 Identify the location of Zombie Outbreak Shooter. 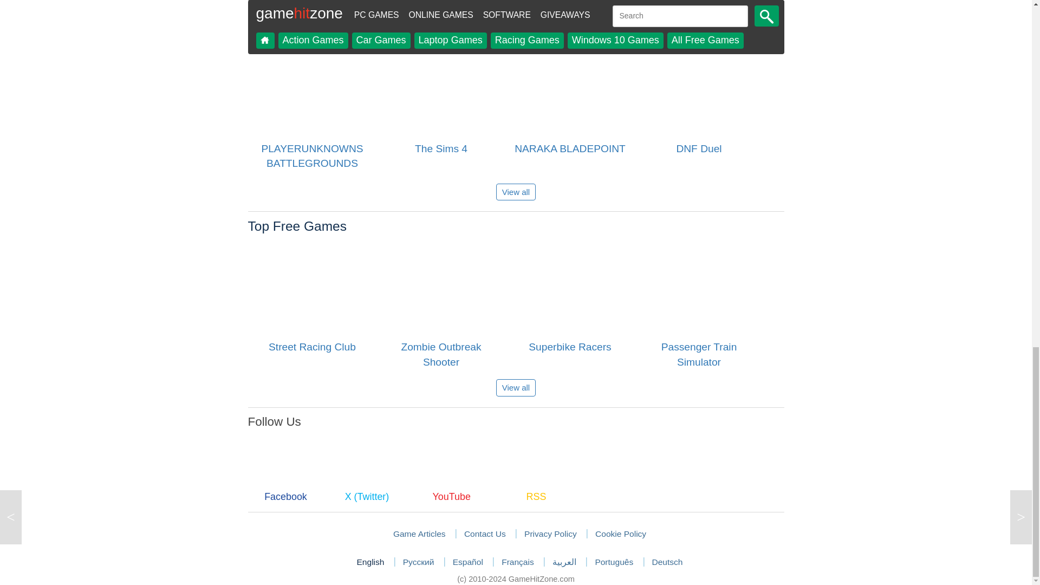
(441, 289).